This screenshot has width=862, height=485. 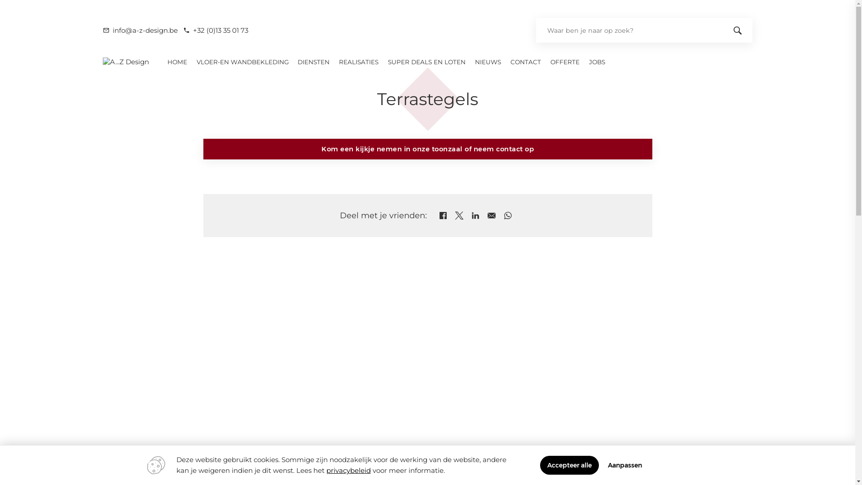 I want to click on Share via whatsapp, so click(x=508, y=216).